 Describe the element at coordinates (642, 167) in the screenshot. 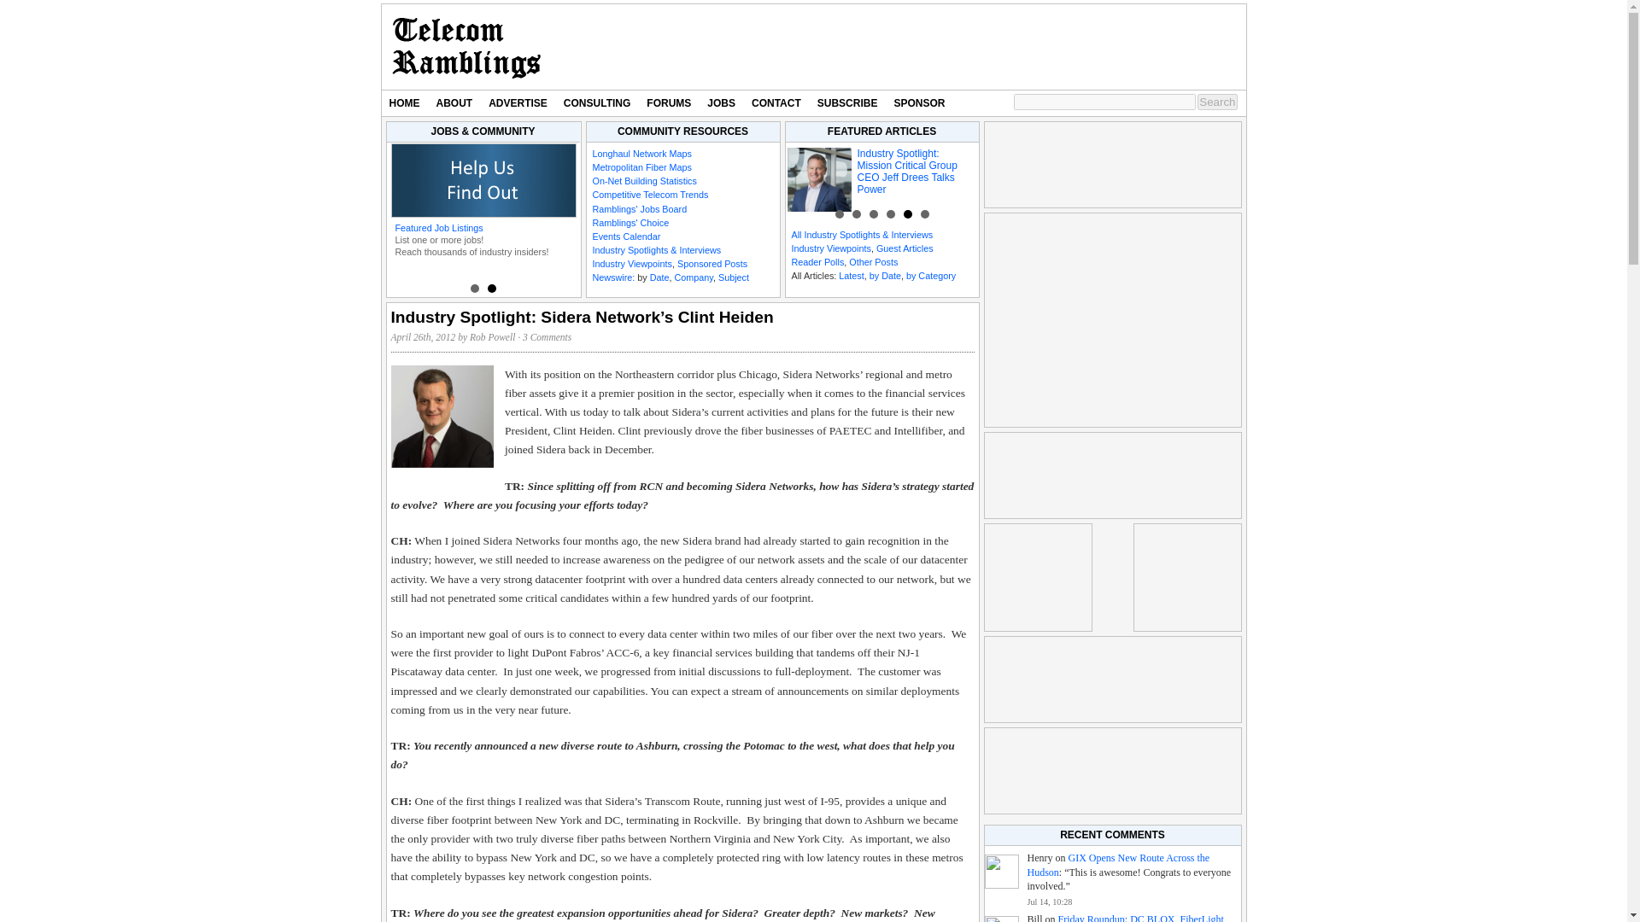

I see `Metropolitan Fiber Maps` at that location.